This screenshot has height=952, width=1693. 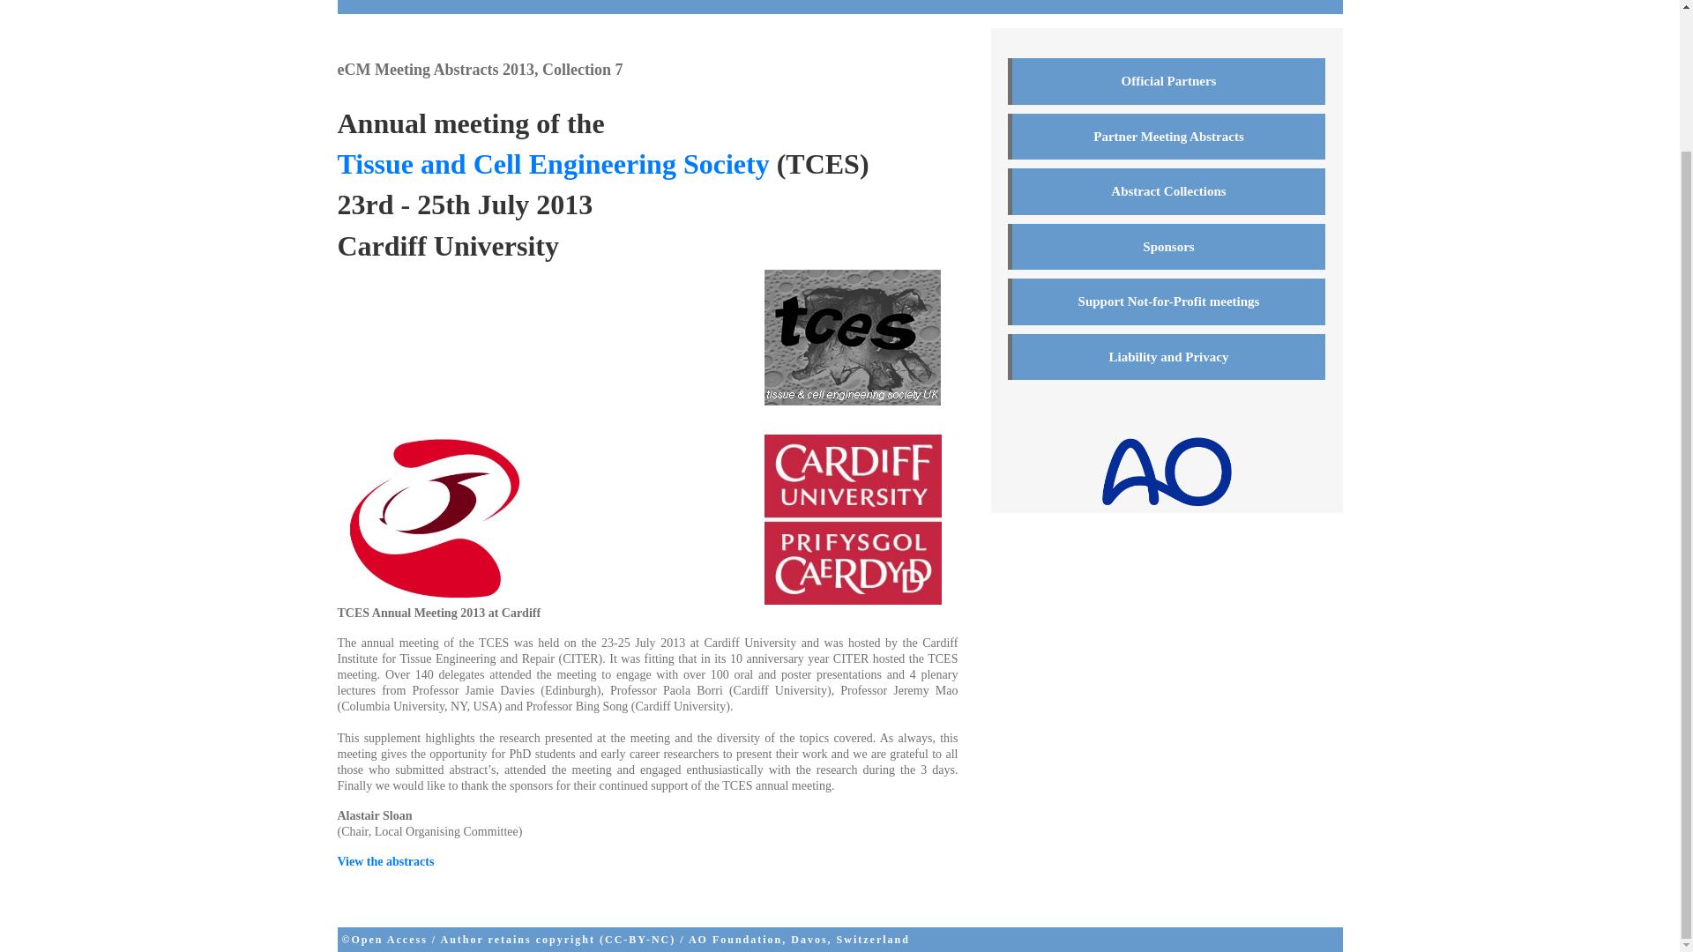 What do you see at coordinates (868, 4) in the screenshot?
I see `All Abstracts` at bounding box center [868, 4].